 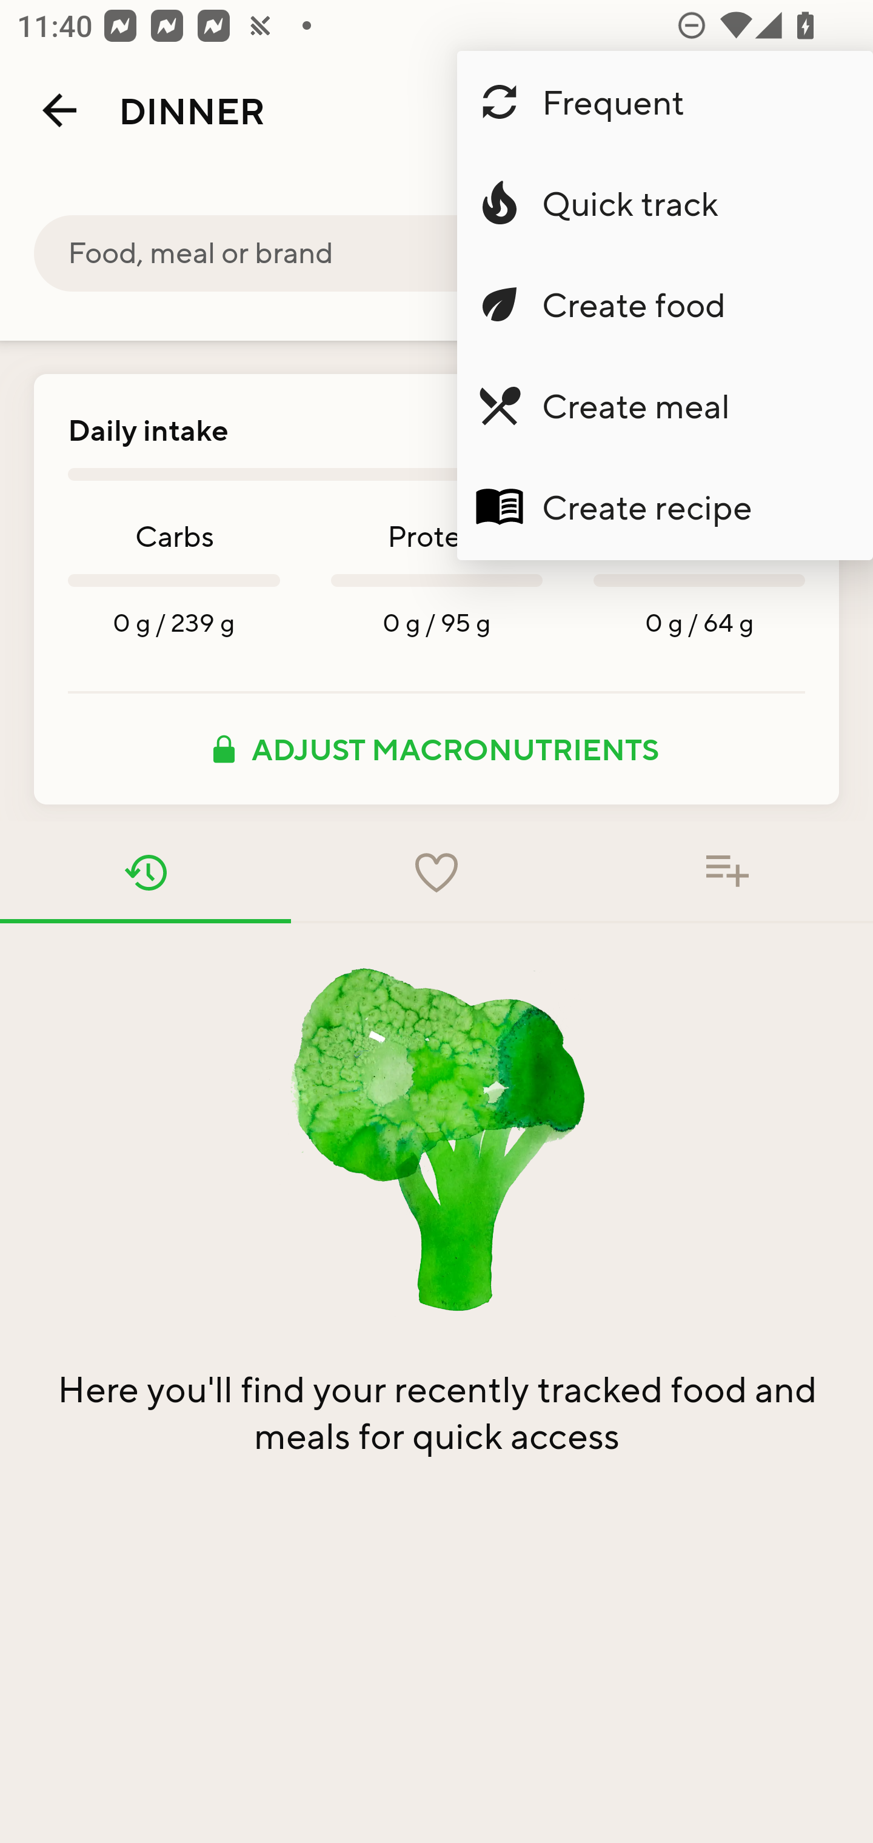 I want to click on Create recipe, so click(x=665, y=507).